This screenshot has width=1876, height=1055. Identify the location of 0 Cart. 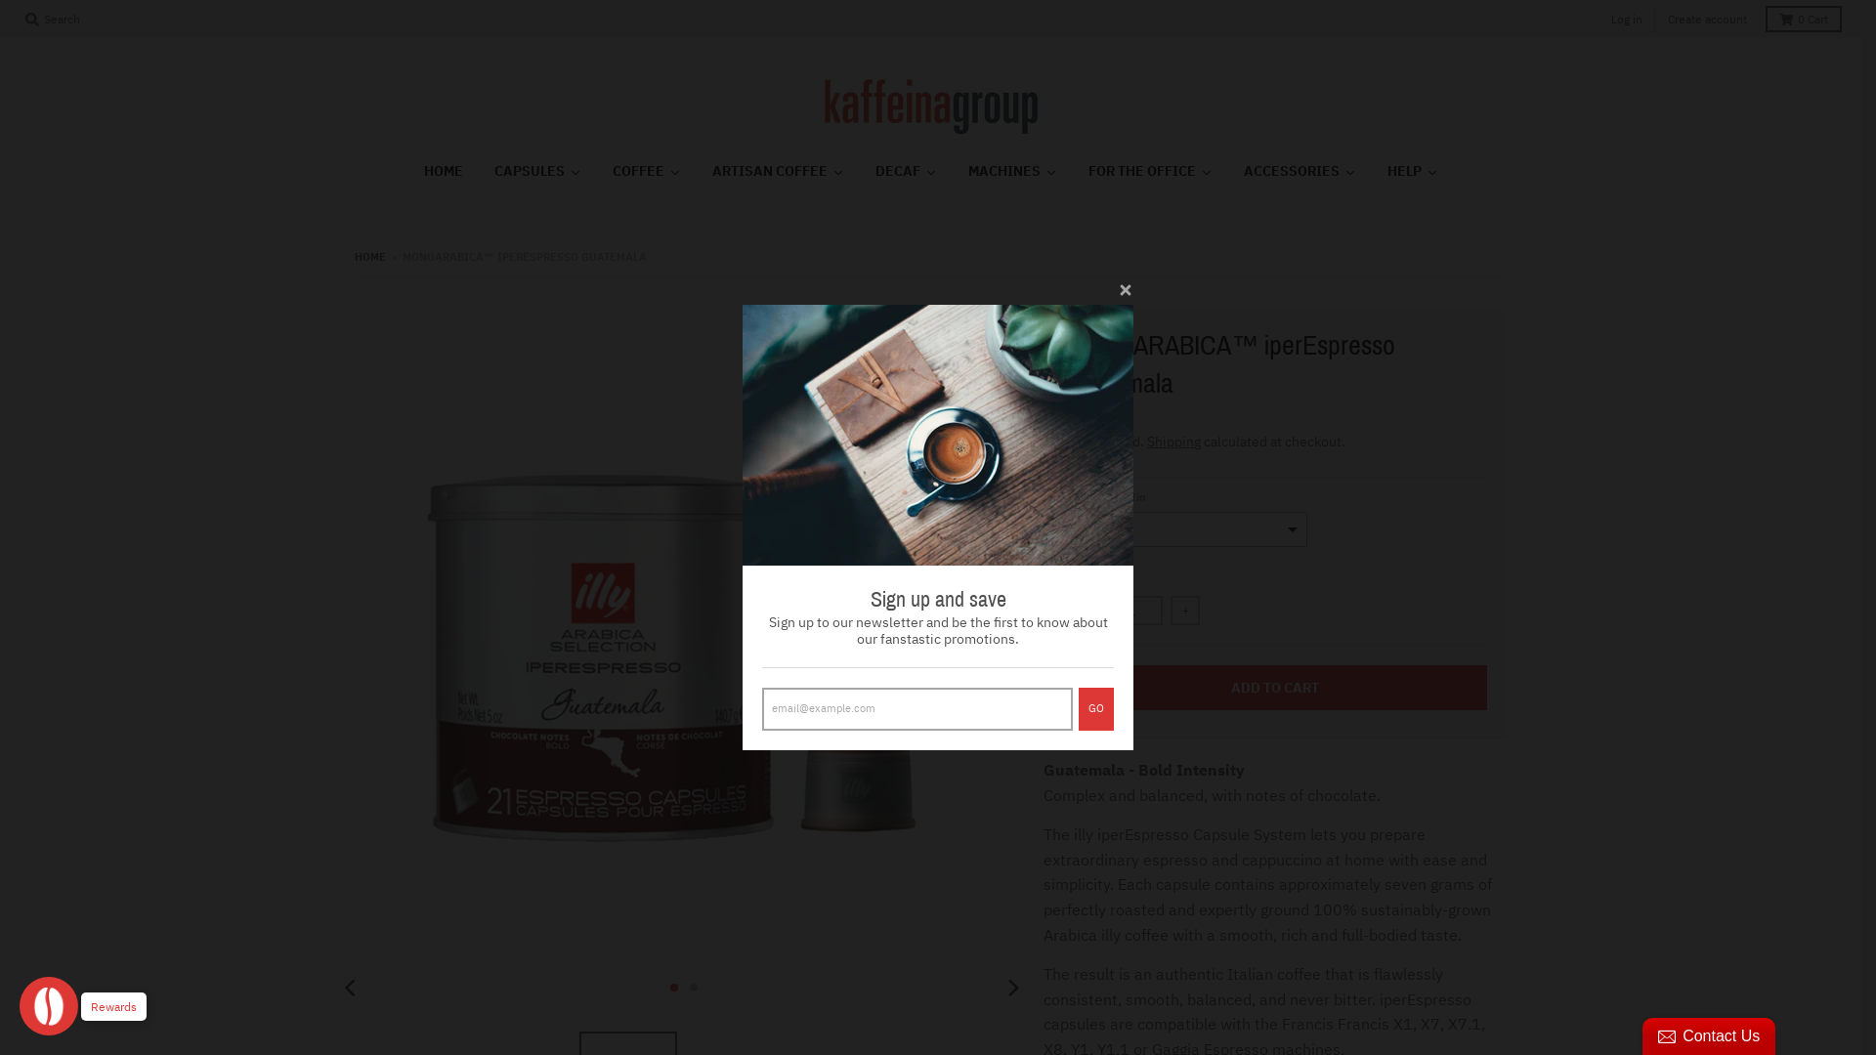
(1804, 20).